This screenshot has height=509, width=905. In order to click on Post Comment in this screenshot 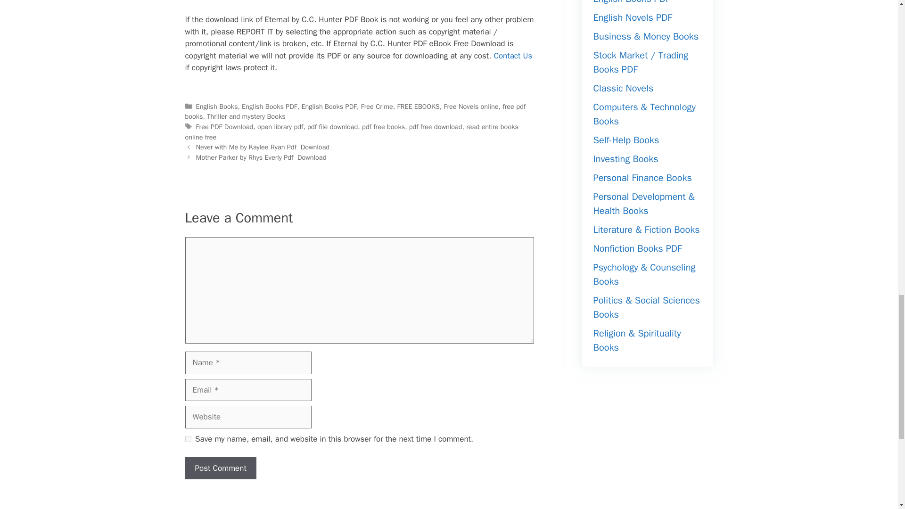, I will do `click(220, 468)`.